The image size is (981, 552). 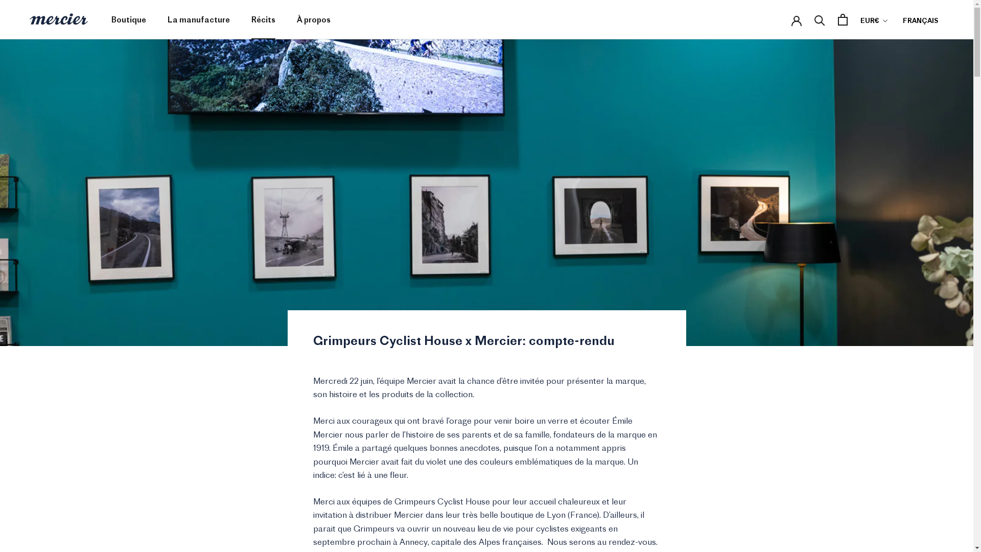 What do you see at coordinates (892, 462) in the screenshot?
I see `FJD` at bounding box center [892, 462].